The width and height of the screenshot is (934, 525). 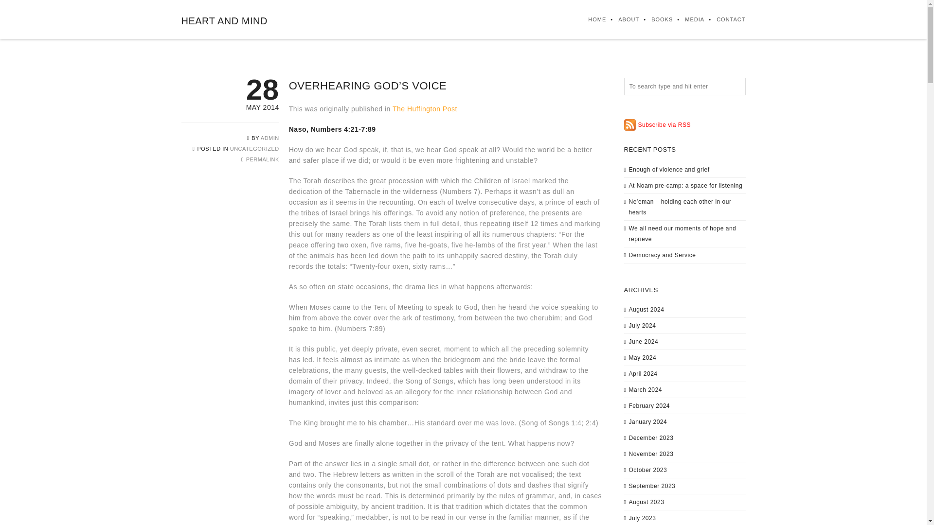 What do you see at coordinates (425, 109) in the screenshot?
I see `The Huffington Post` at bounding box center [425, 109].